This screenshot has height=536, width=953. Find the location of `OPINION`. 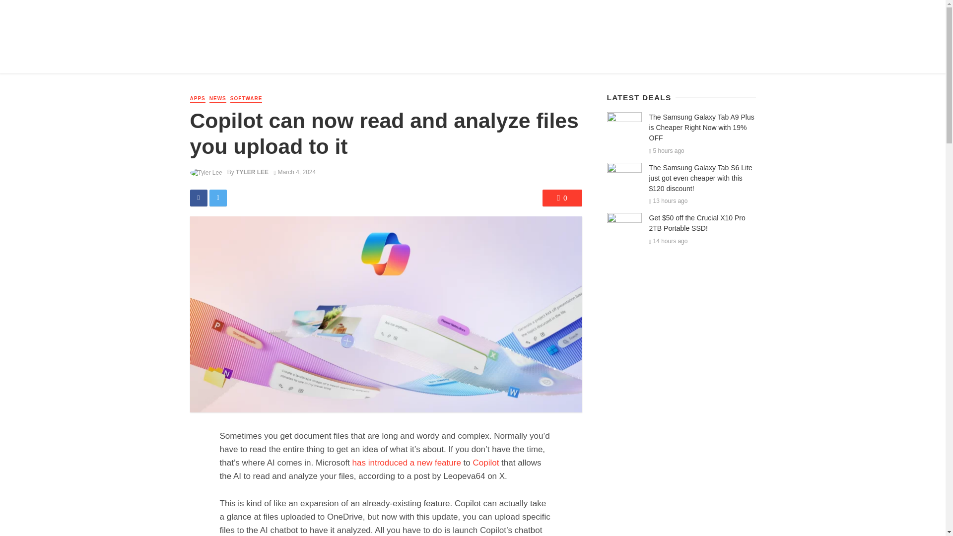

OPINION is located at coordinates (367, 58).